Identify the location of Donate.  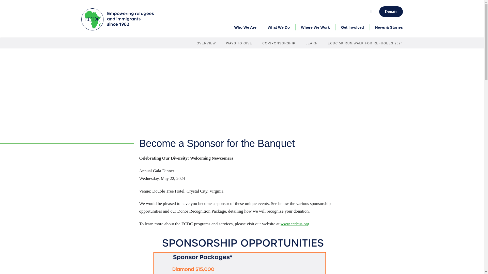
(391, 11).